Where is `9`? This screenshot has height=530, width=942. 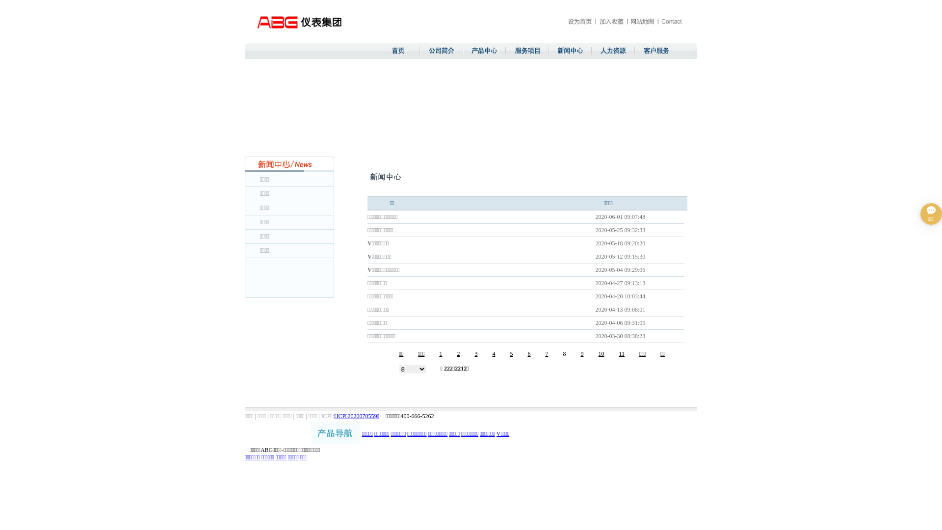 9 is located at coordinates (582, 354).